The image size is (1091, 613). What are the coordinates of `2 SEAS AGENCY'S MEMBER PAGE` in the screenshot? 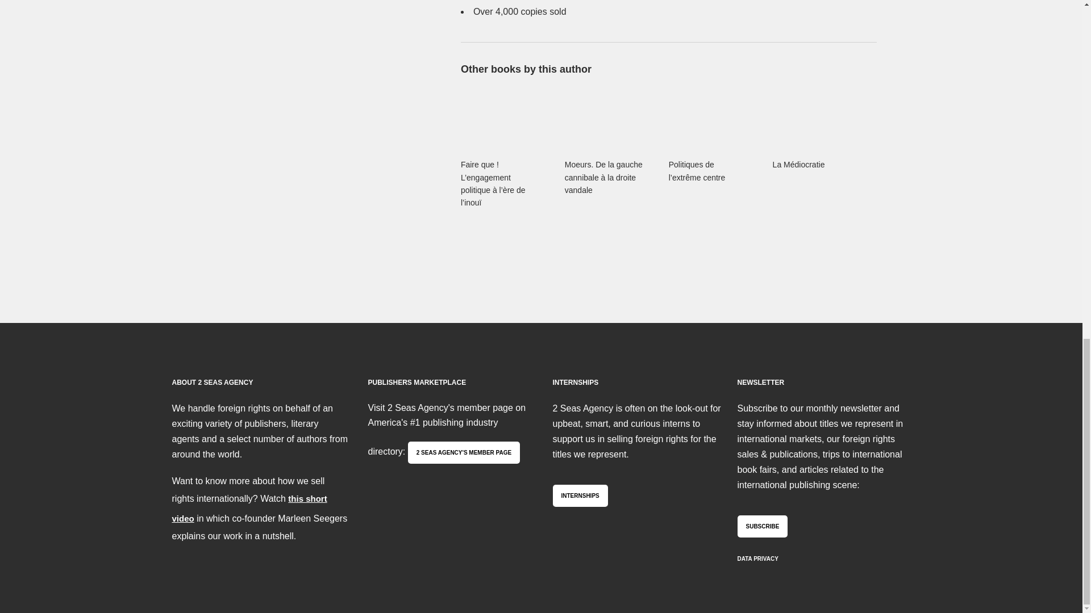 It's located at (464, 452).